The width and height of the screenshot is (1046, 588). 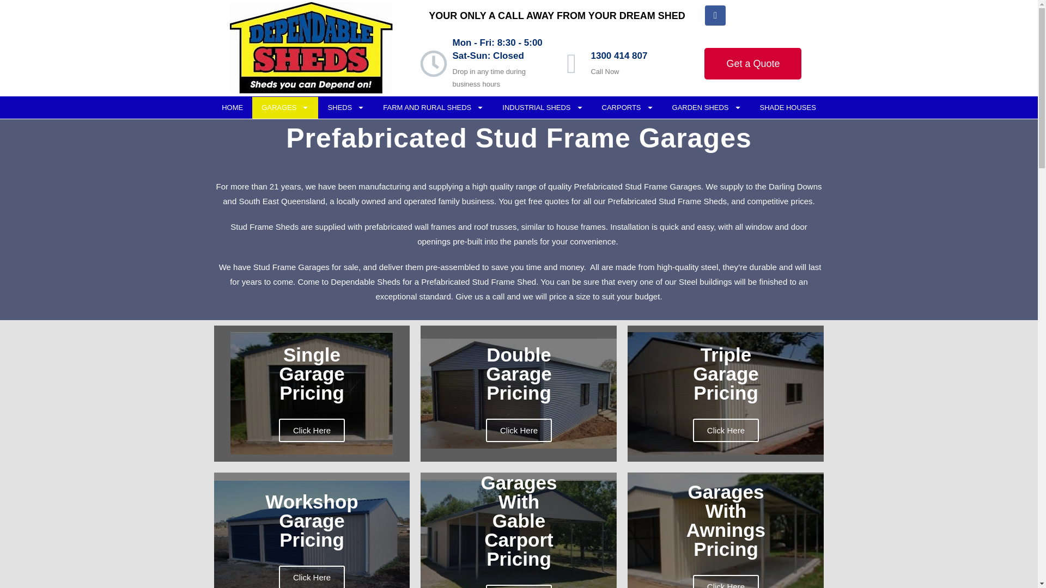 What do you see at coordinates (752, 63) in the screenshot?
I see `Get a Quote` at bounding box center [752, 63].